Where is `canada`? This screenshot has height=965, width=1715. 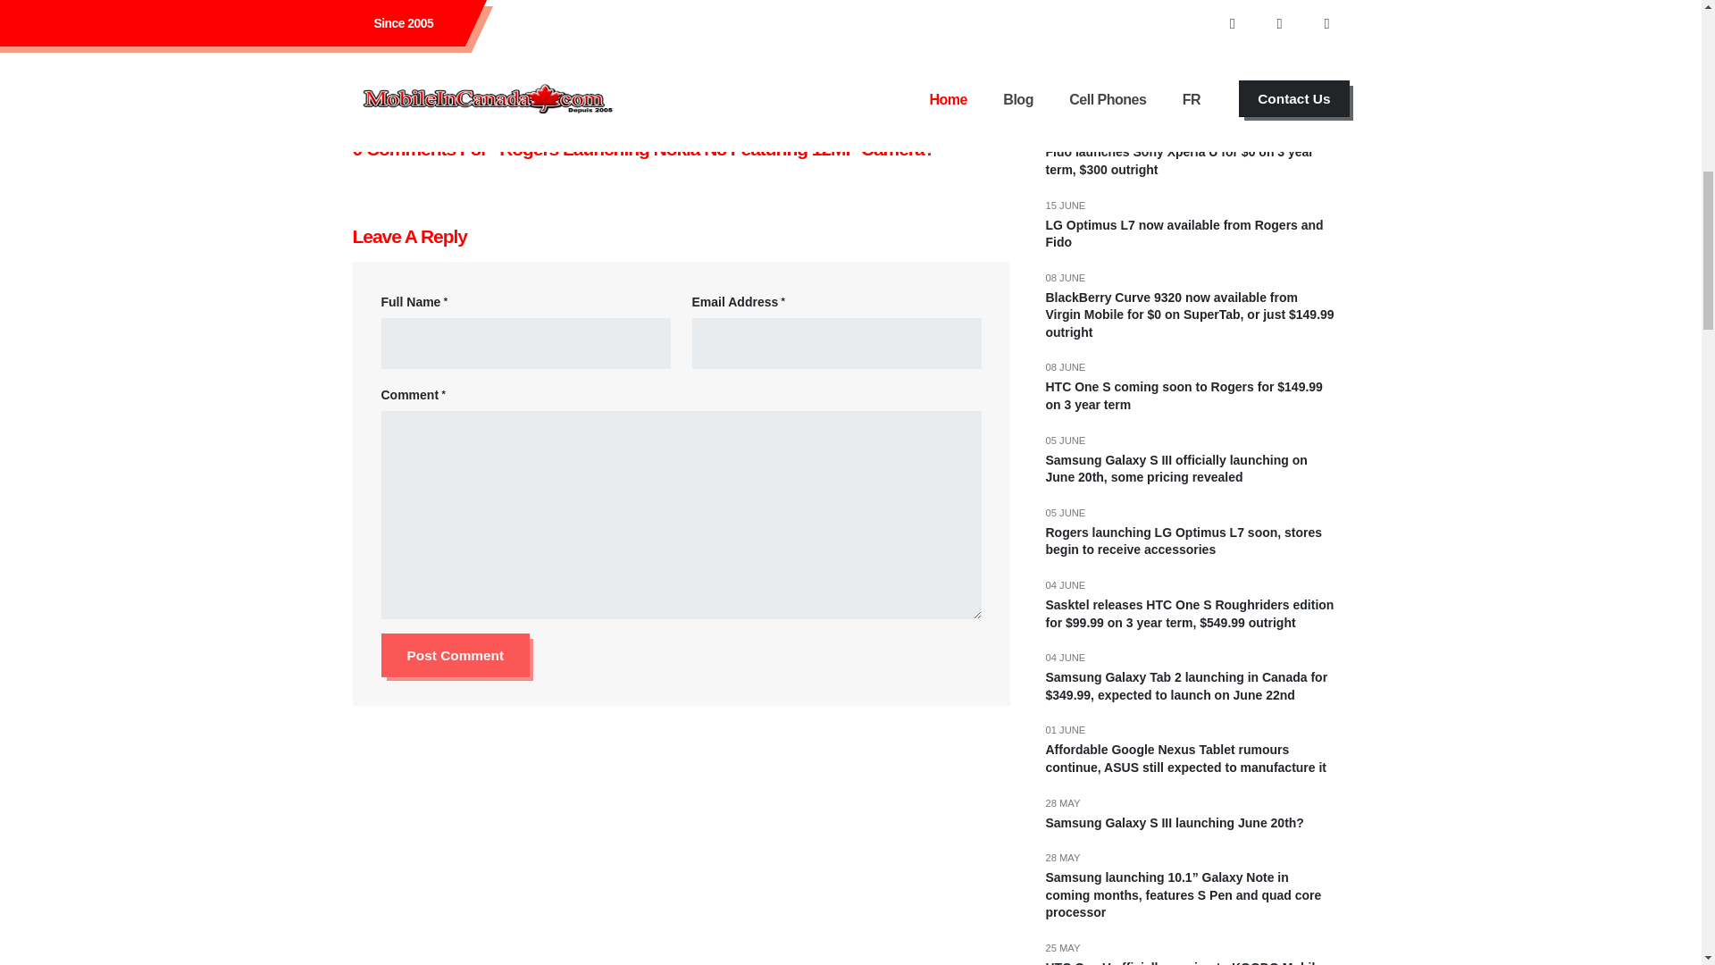
canada is located at coordinates (411, 27).